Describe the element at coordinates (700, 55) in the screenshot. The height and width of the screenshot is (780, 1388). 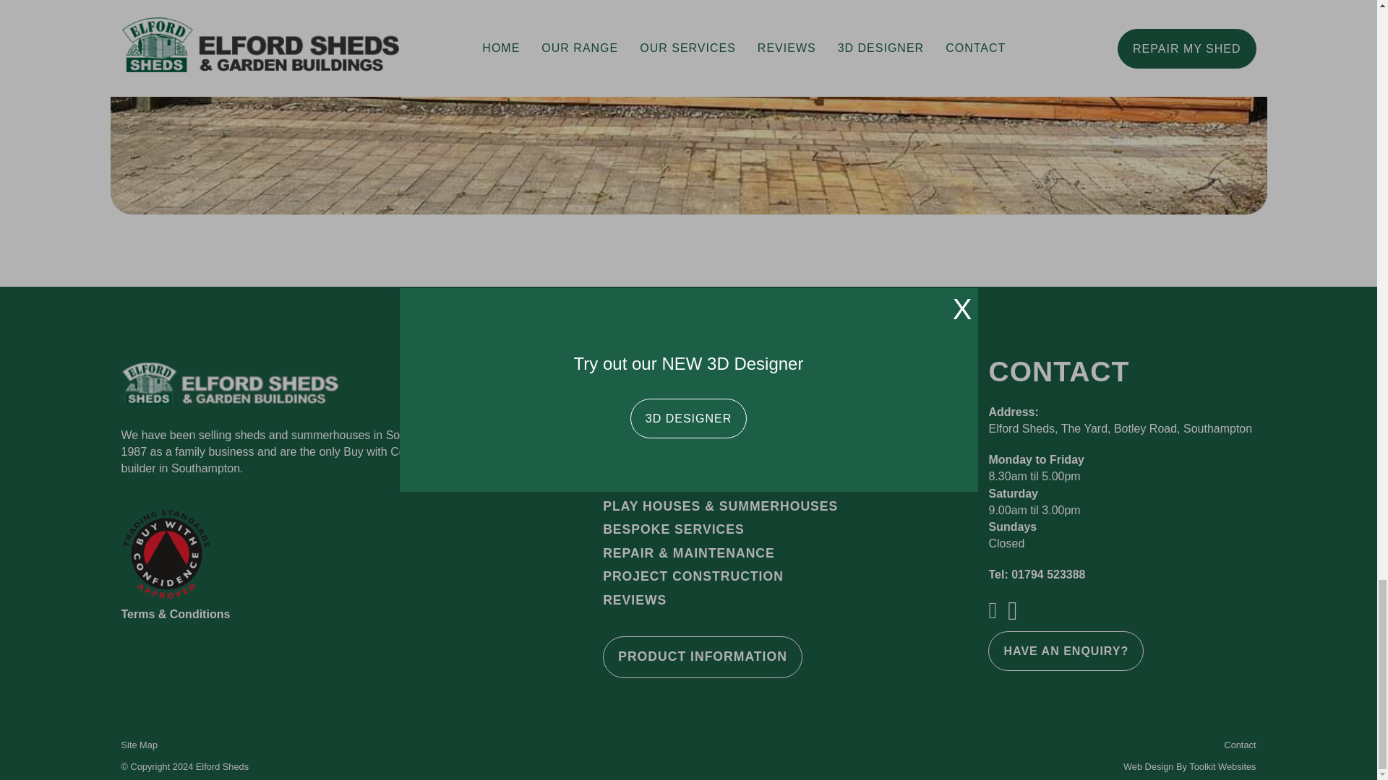
I see `GET IN TOUCH` at that location.